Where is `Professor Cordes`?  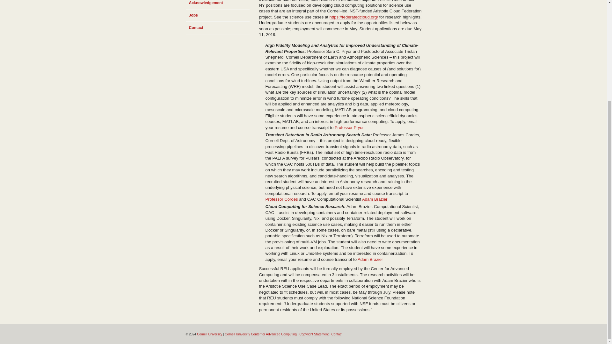 Professor Cordes is located at coordinates (281, 199).